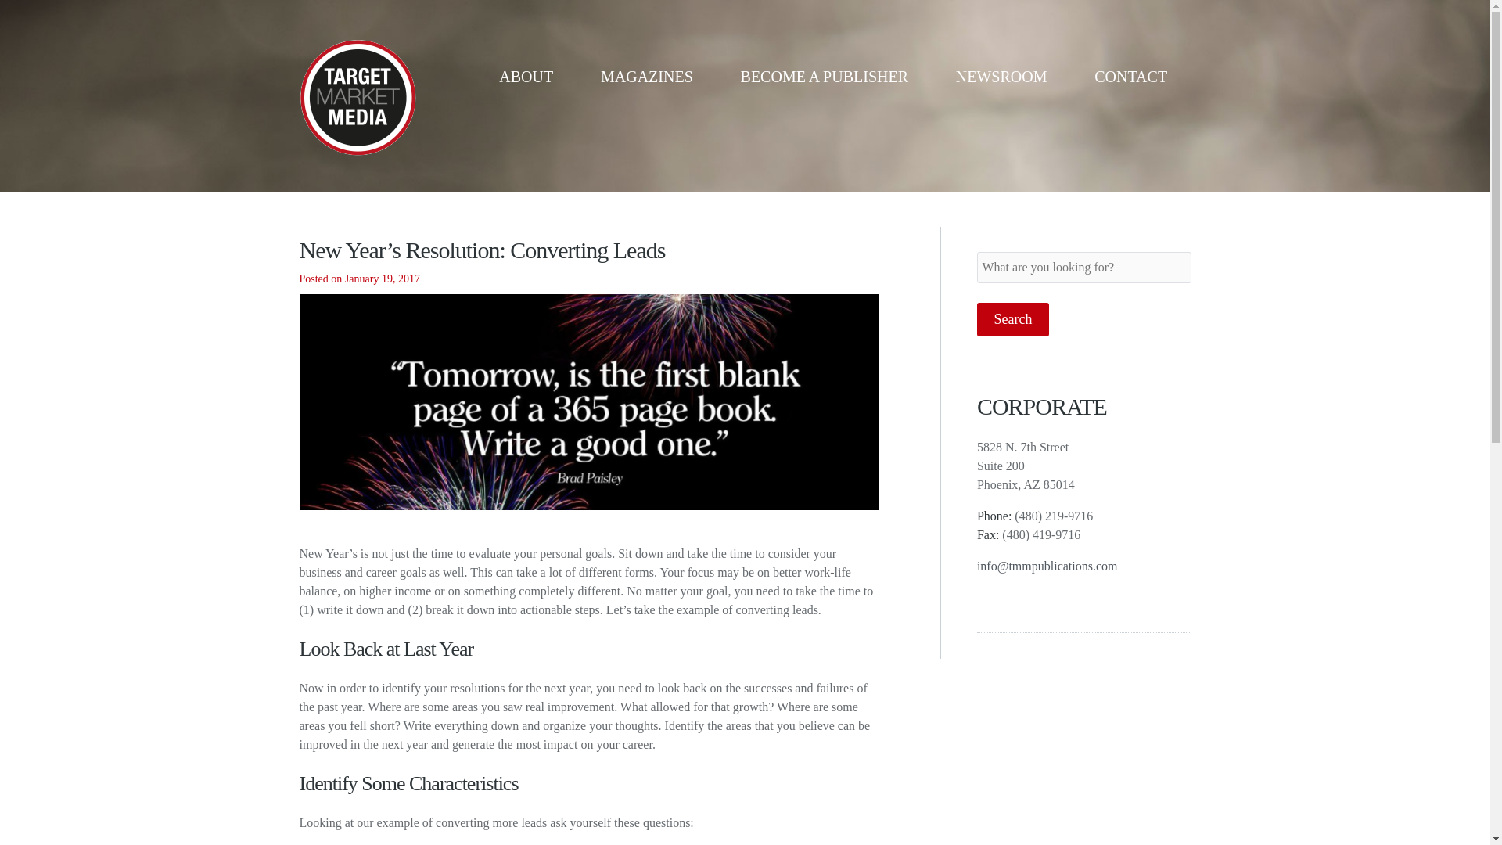 This screenshot has width=1502, height=845. Describe the element at coordinates (1001, 77) in the screenshot. I see `NEWSROOM` at that location.